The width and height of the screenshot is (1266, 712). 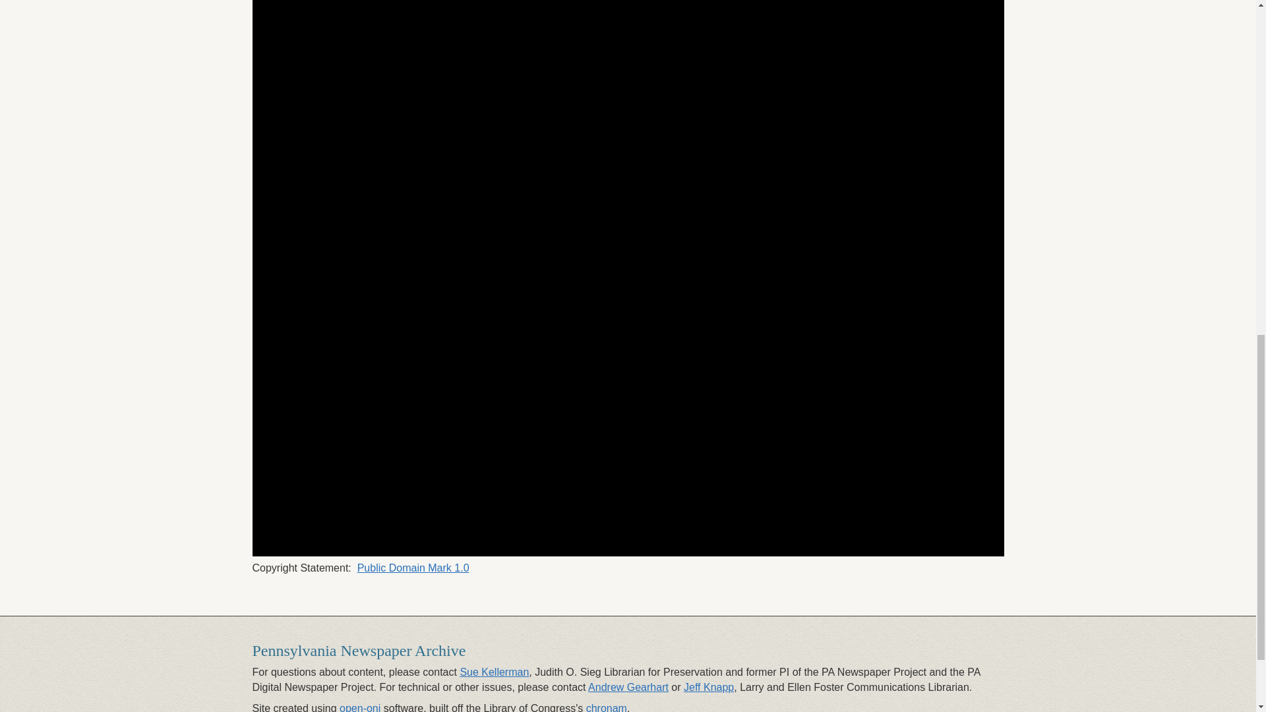 What do you see at coordinates (360, 707) in the screenshot?
I see `open-oni` at bounding box center [360, 707].